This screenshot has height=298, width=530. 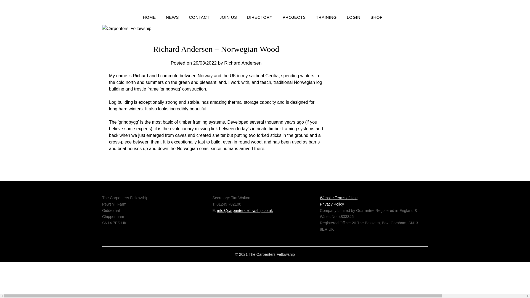 I want to click on TRAINING, so click(x=326, y=17).